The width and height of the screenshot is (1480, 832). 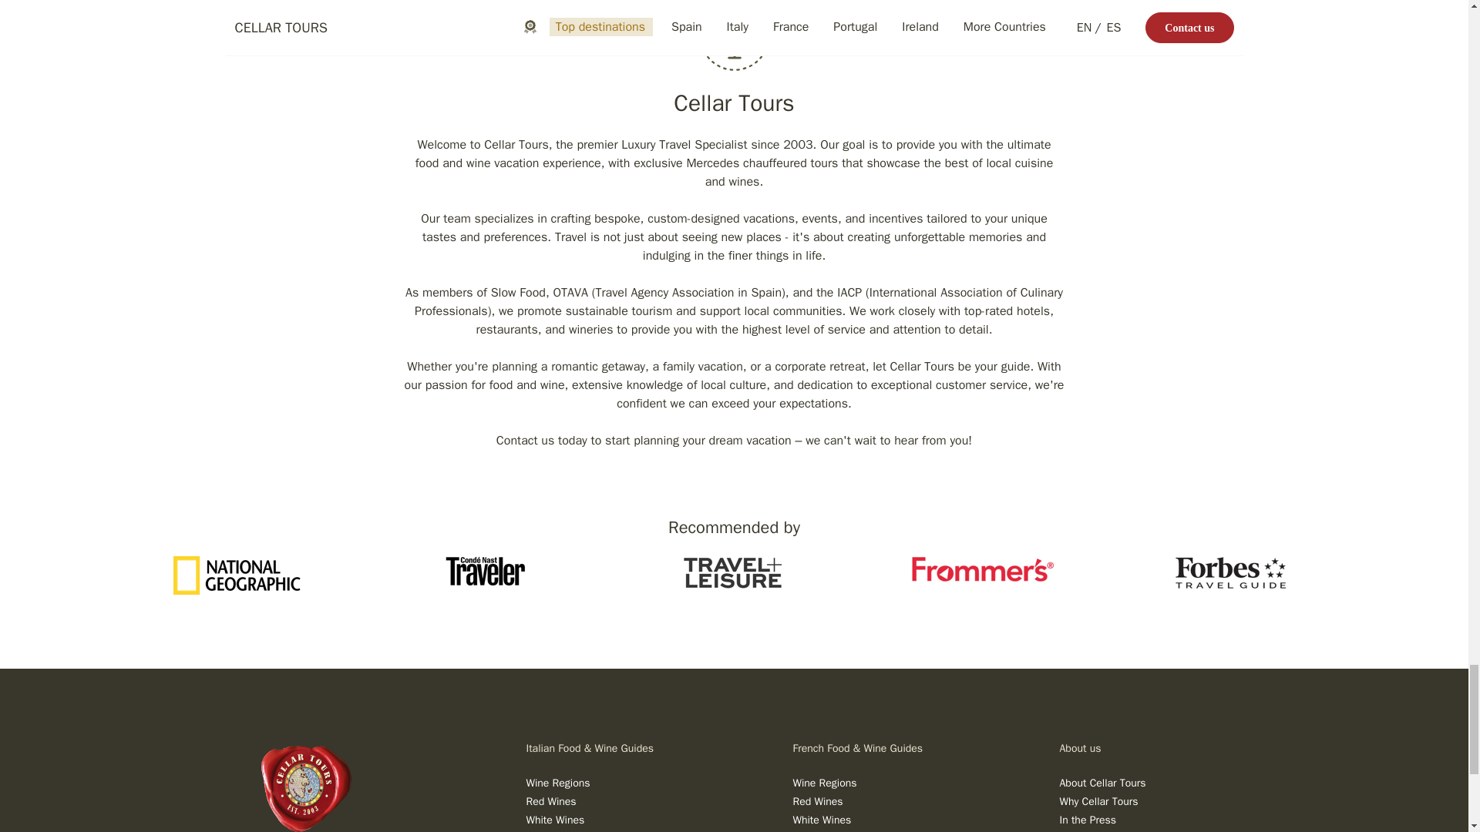 What do you see at coordinates (817, 801) in the screenshot?
I see `A Guide to French Red Wines` at bounding box center [817, 801].